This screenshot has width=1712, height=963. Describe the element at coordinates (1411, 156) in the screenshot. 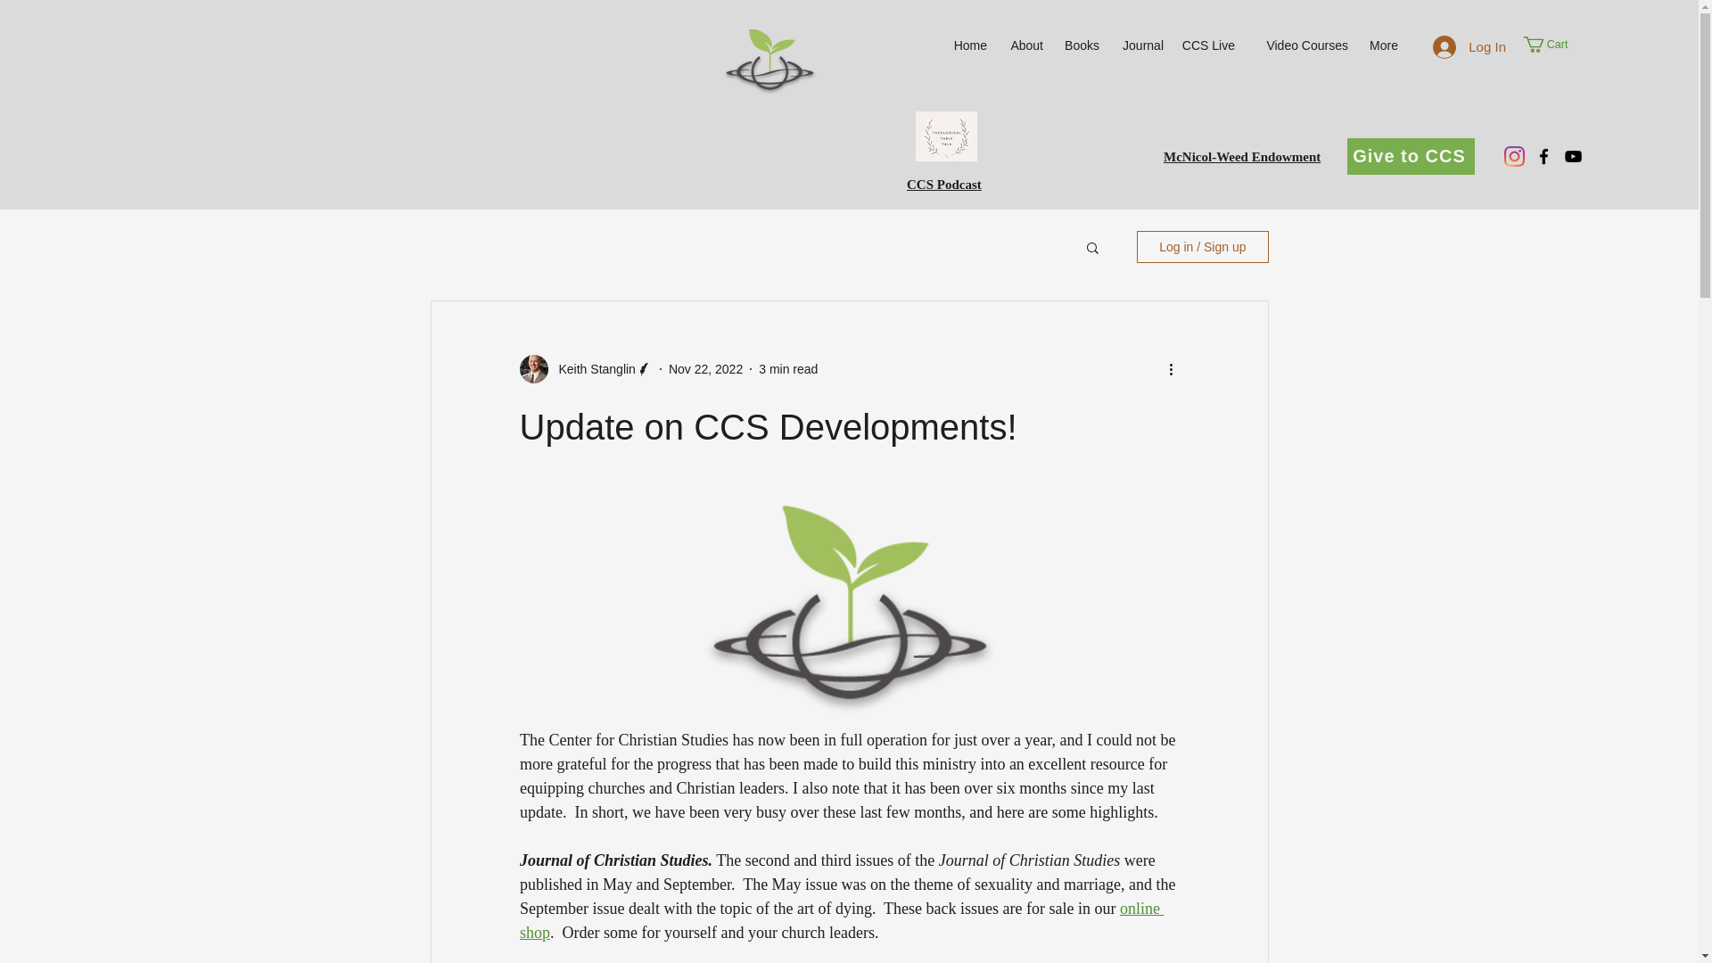

I see `Give to CCS` at that location.